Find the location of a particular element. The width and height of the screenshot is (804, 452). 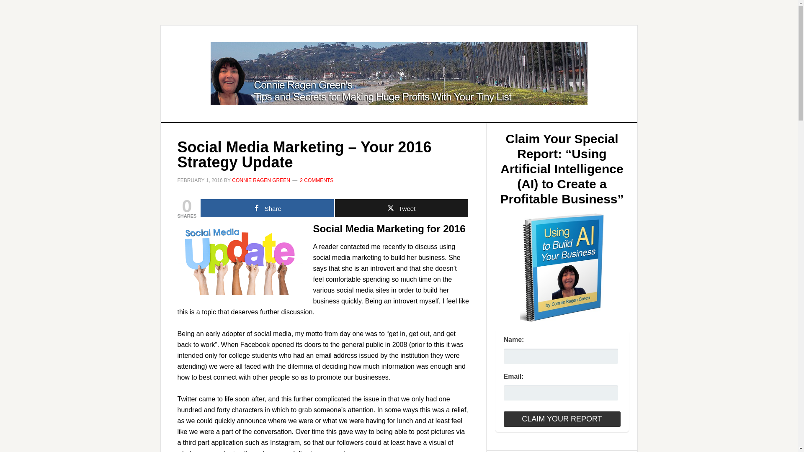

CONNIE RAGEN GREEN is located at coordinates (261, 180).